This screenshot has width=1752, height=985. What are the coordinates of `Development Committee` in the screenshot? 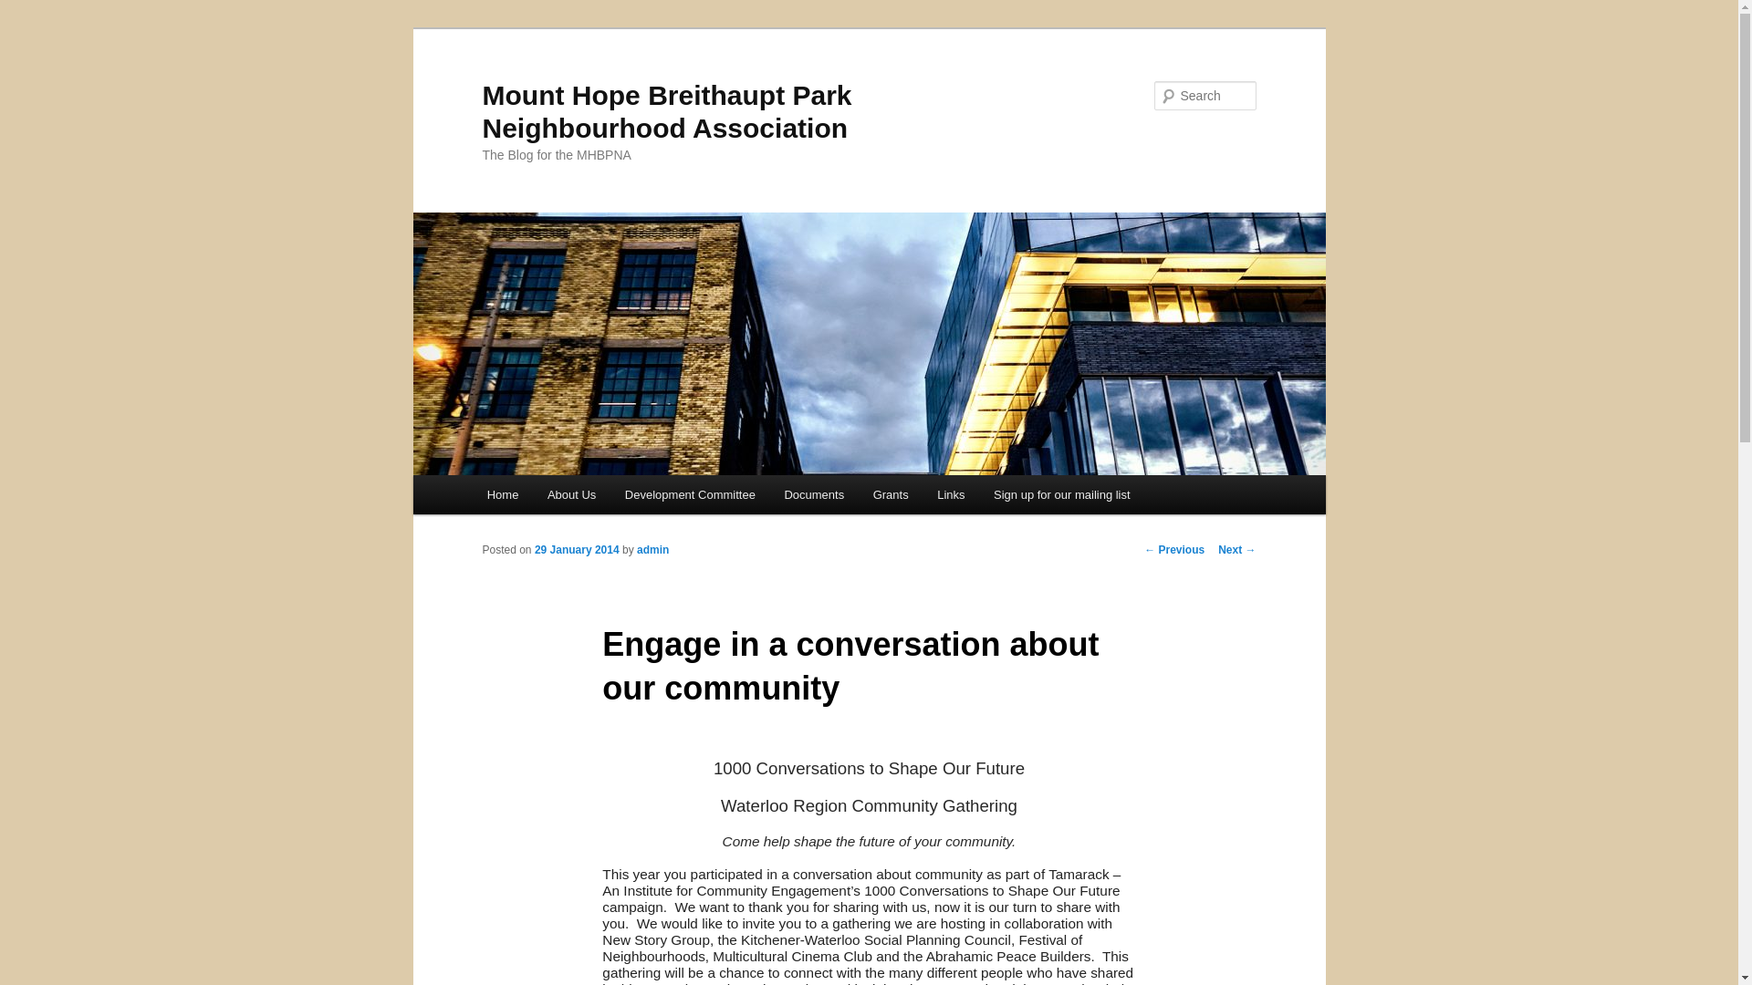 It's located at (690, 494).